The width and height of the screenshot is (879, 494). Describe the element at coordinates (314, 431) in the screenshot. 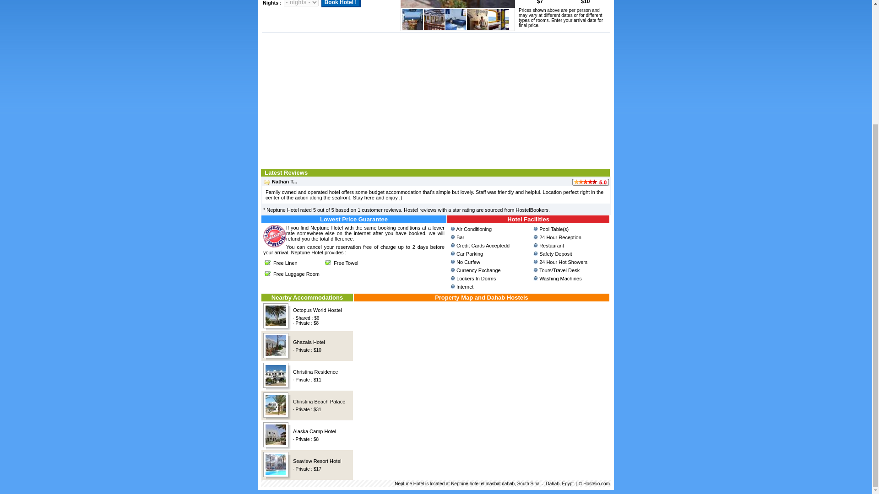

I see `Alaska Camp Hotel` at that location.